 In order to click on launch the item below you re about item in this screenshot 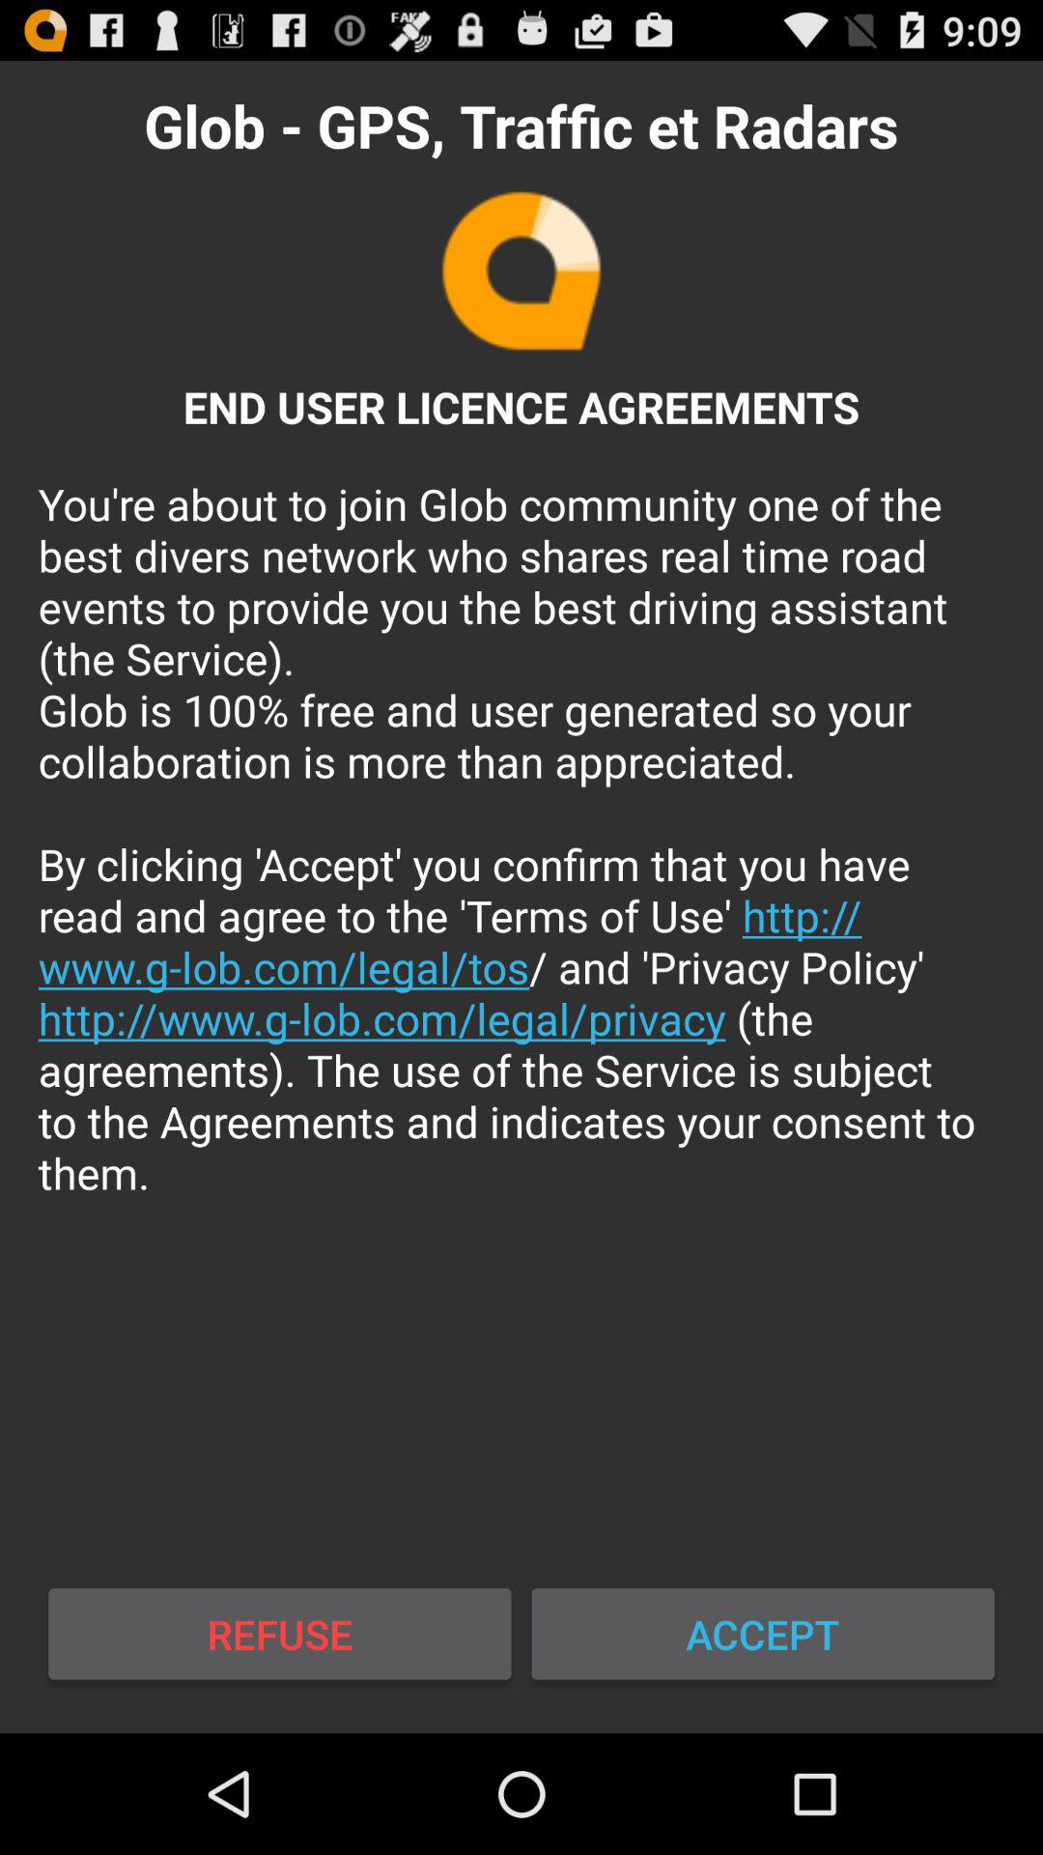, I will do `click(280, 1634)`.